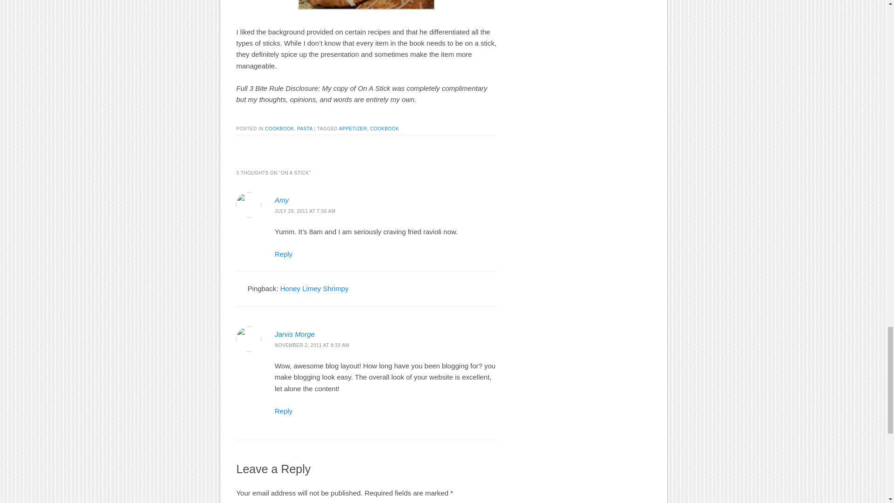 Image resolution: width=894 pixels, height=503 pixels. What do you see at coordinates (279, 129) in the screenshot?
I see `COOKBOOK` at bounding box center [279, 129].